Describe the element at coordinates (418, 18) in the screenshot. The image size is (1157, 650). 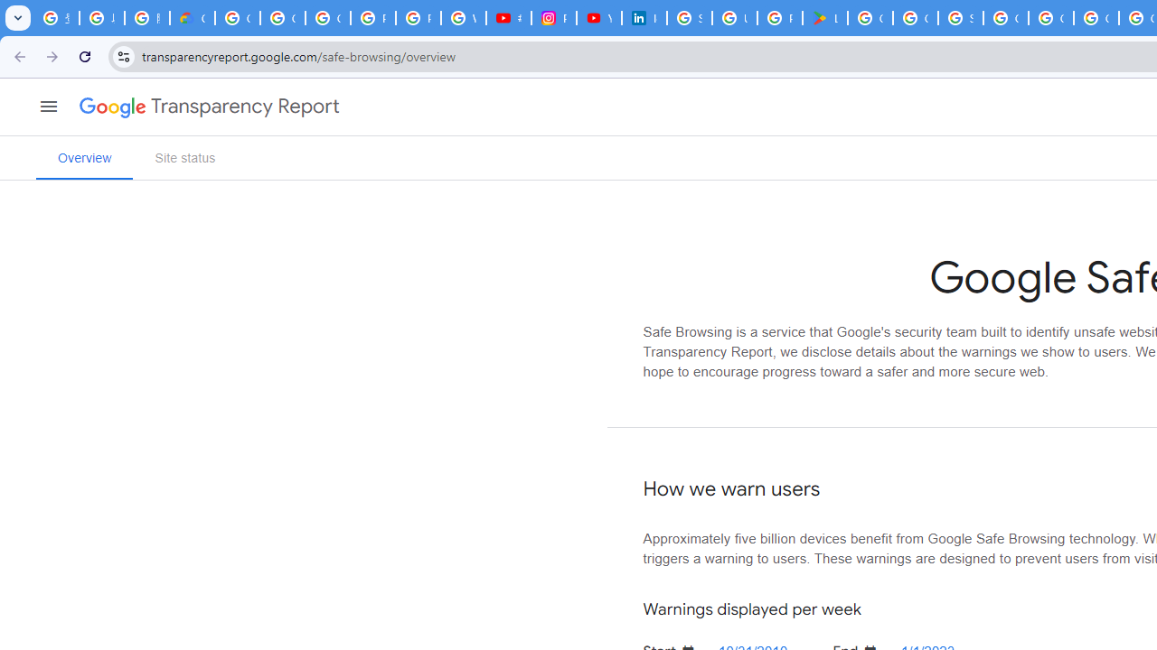
I see `Privacy Help Center - Policies Help` at that location.